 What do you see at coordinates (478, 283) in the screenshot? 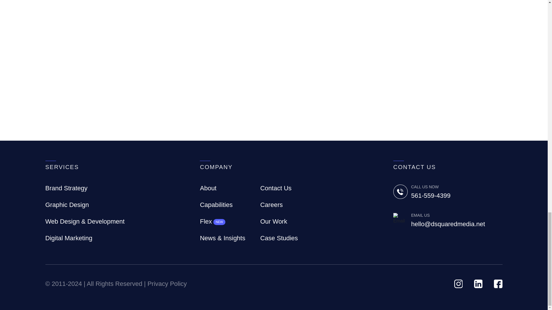
I see `LinkedIn` at bounding box center [478, 283].